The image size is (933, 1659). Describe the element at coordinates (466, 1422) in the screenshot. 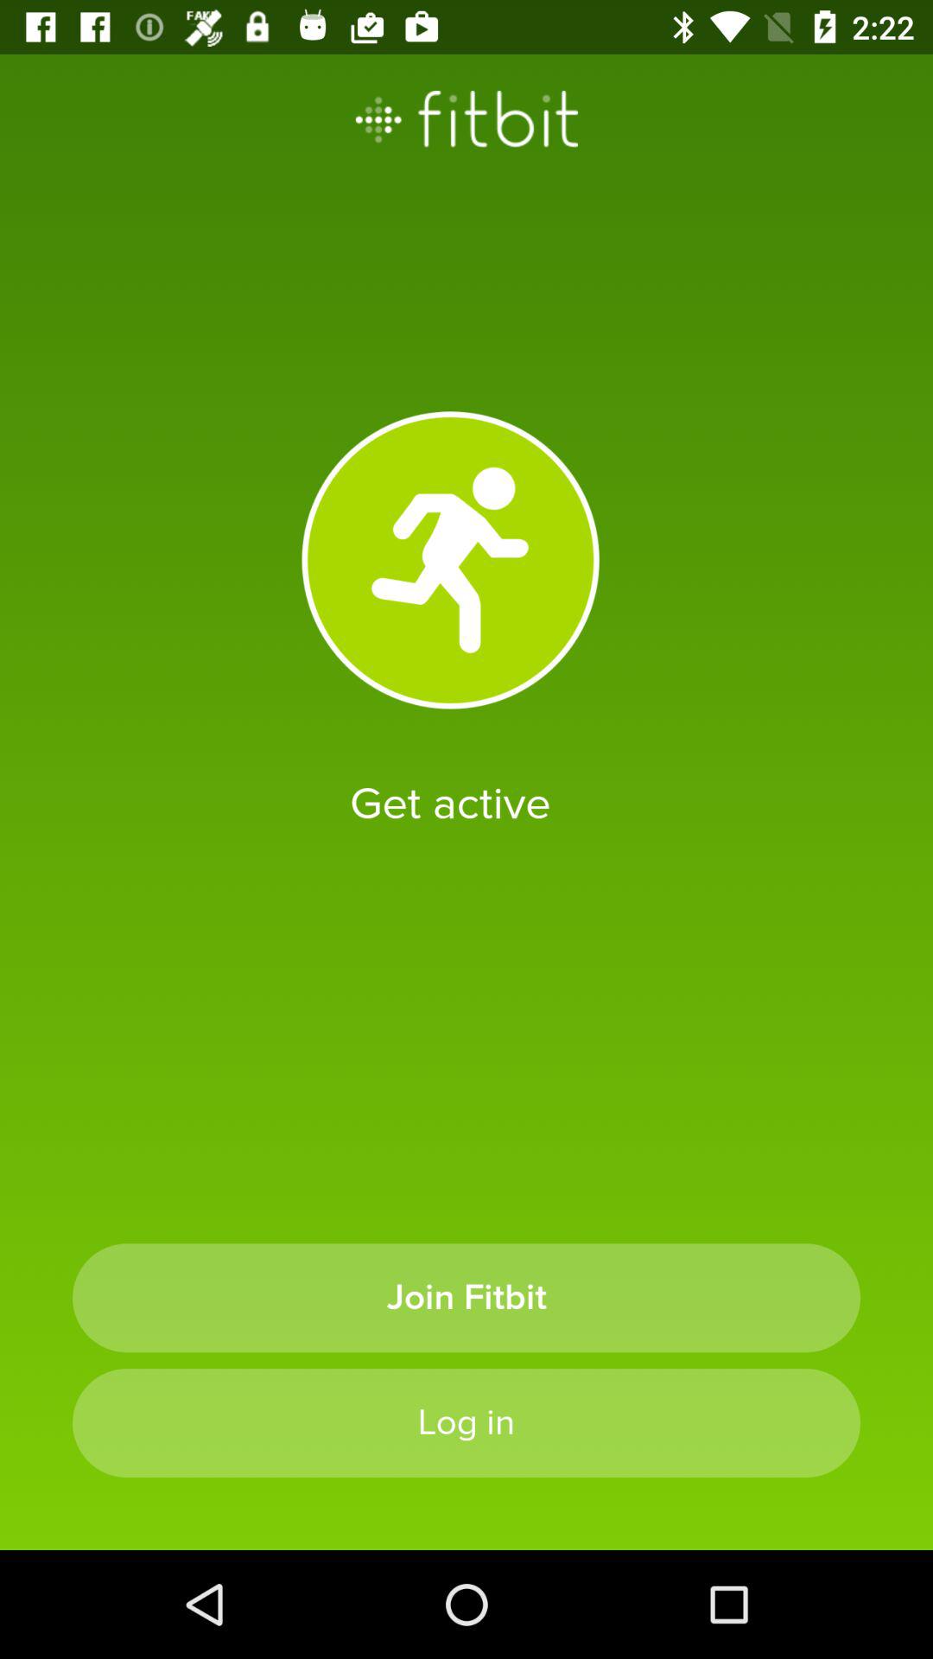

I see `select the icon below join fitbit icon` at that location.